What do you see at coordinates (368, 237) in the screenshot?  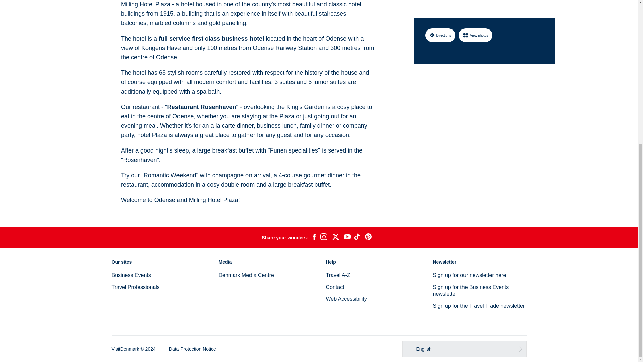 I see `pinterest` at bounding box center [368, 237].